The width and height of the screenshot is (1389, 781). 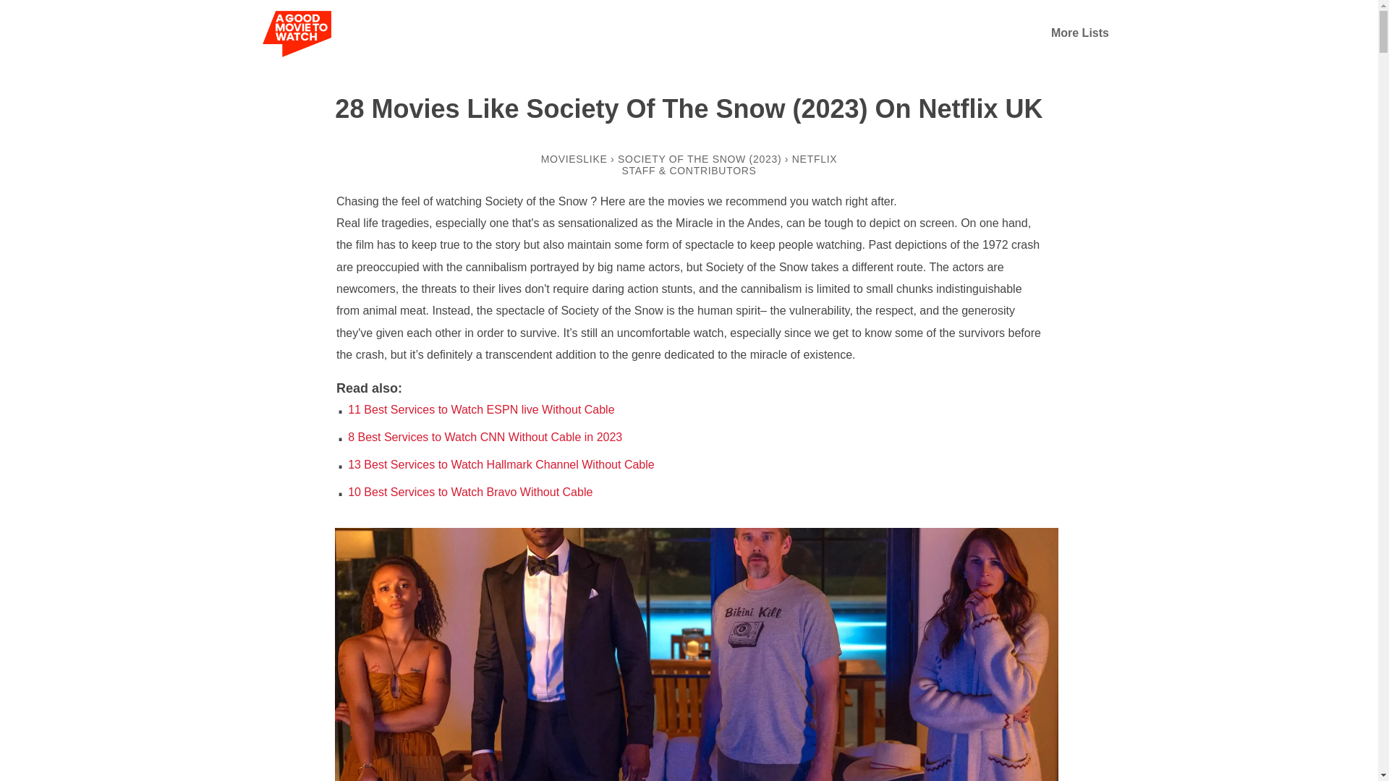 I want to click on More Lists, so click(x=1079, y=33).